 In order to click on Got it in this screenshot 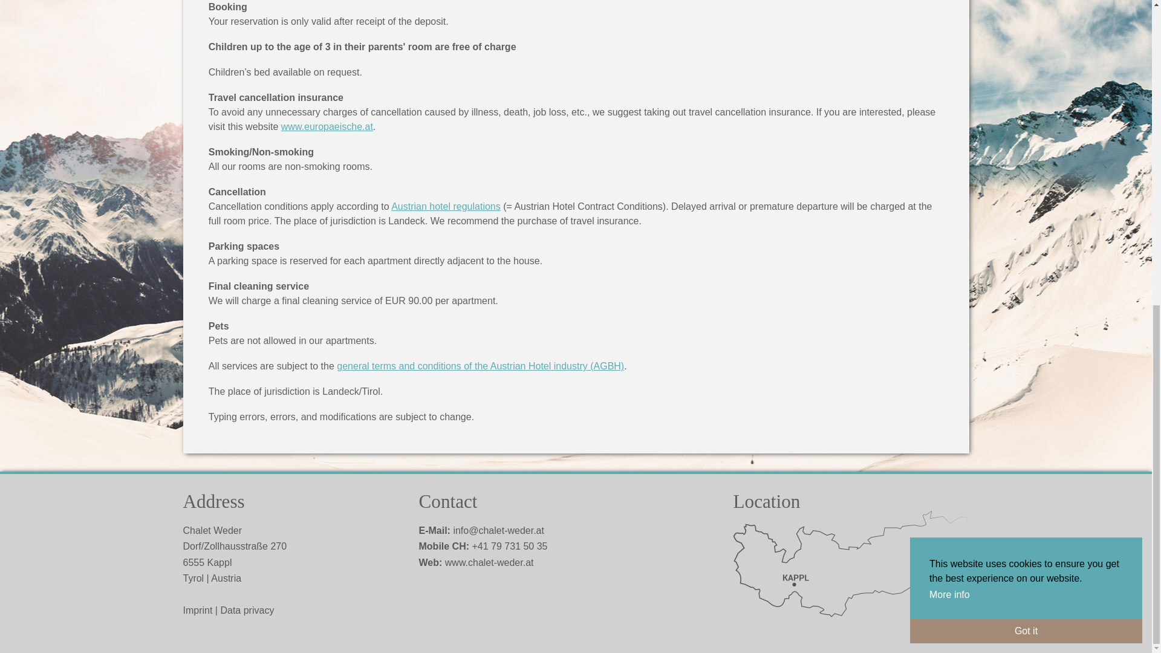, I will do `click(1026, 59)`.